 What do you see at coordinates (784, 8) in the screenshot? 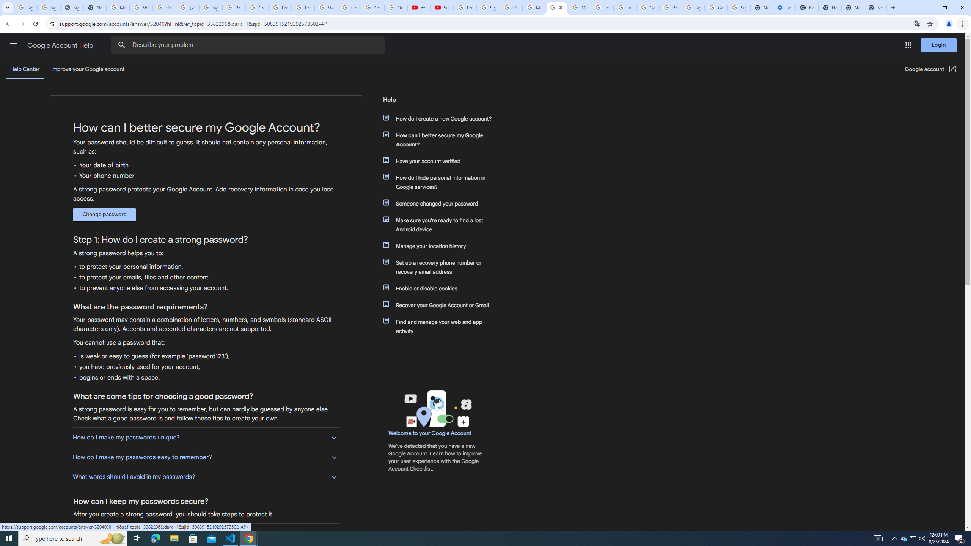
I see `Settings - Performance` at bounding box center [784, 8].